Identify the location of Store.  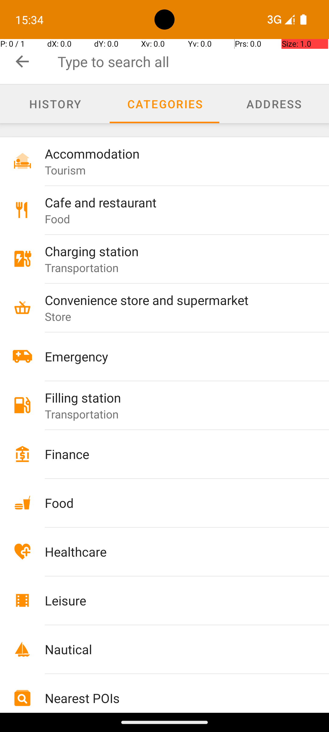
(58, 317).